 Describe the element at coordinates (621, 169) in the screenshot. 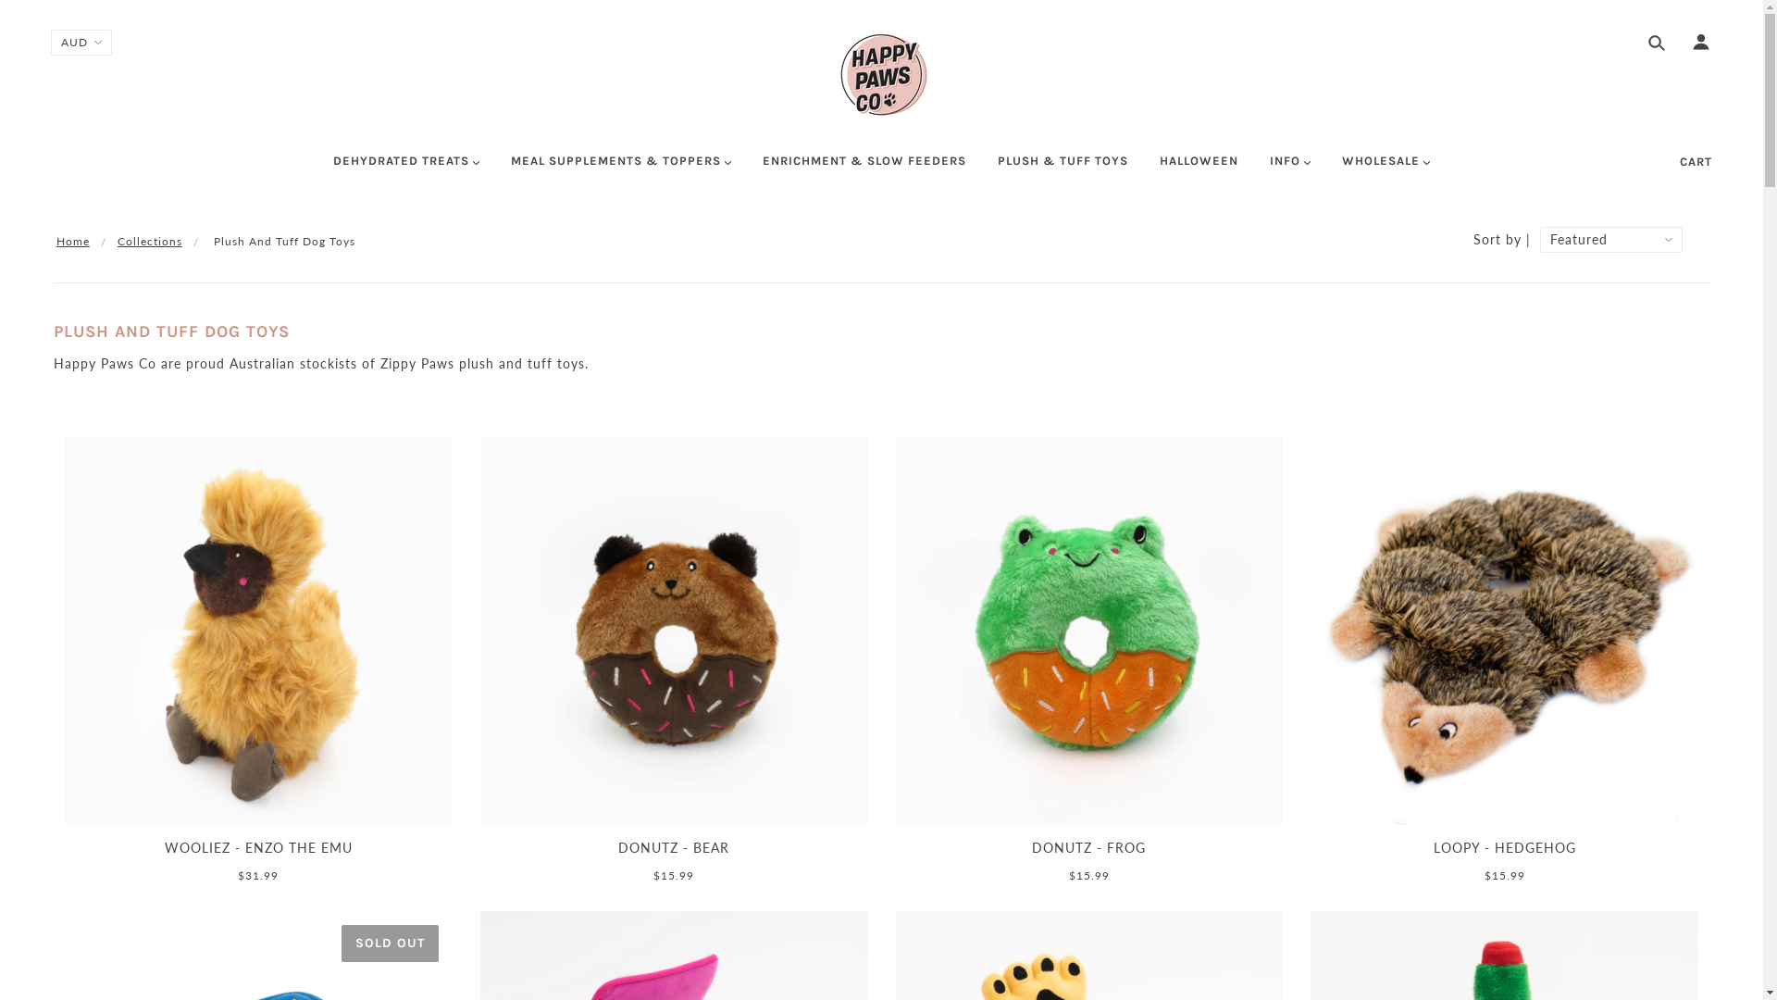

I see `MEAL SUPPLEMENTS & TOPPERS` at that location.